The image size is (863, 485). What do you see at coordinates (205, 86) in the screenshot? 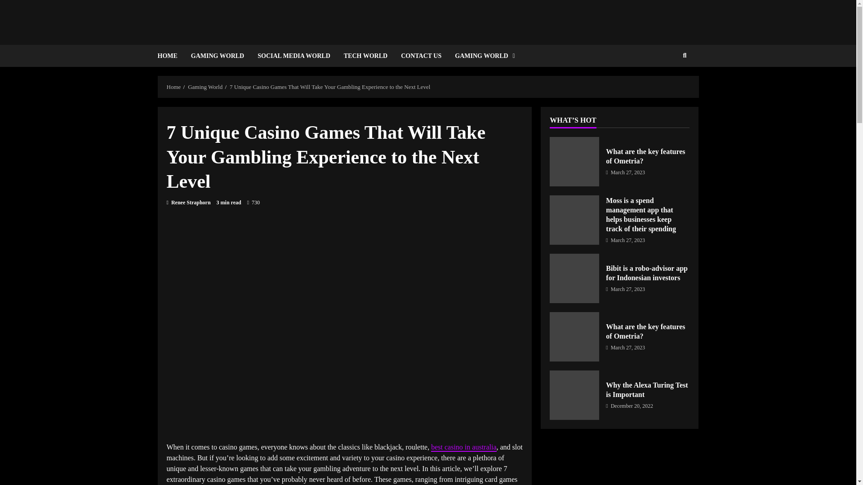
I see `Gaming World` at bounding box center [205, 86].